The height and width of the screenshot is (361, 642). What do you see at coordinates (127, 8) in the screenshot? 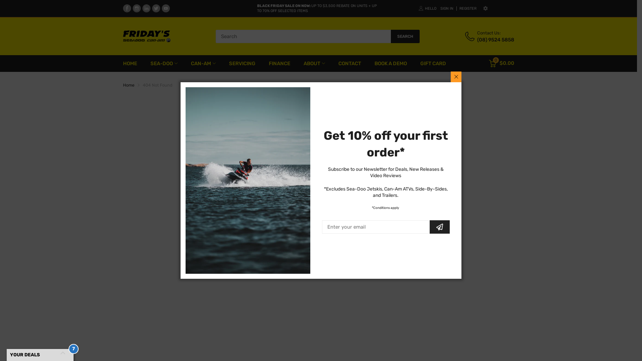
I see `Facebook` at bounding box center [127, 8].